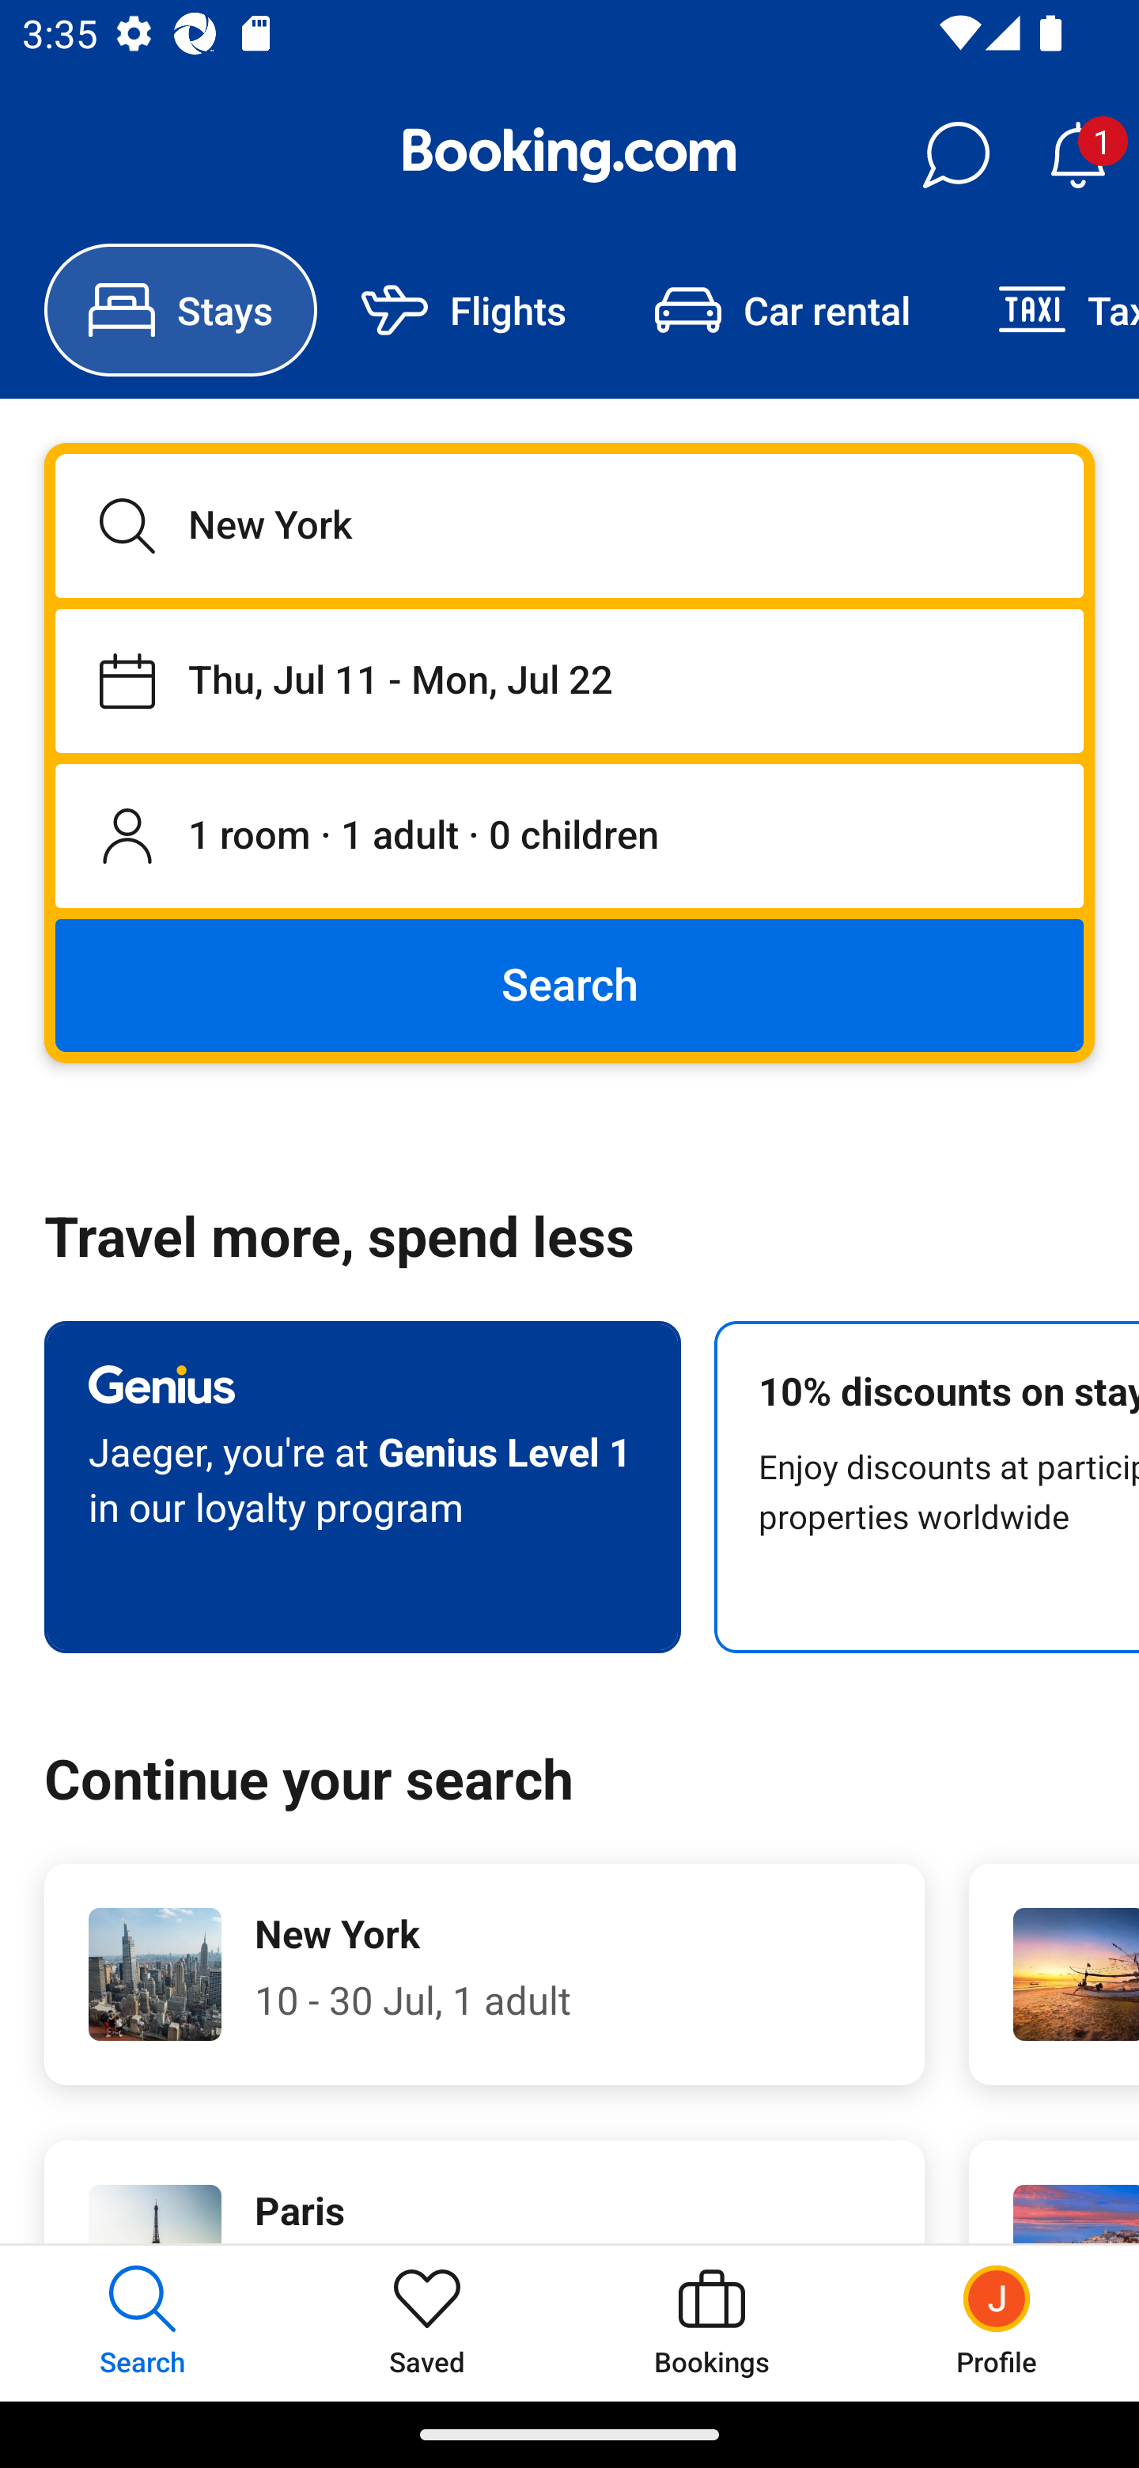  Describe the element at coordinates (569, 984) in the screenshot. I see `Search` at that location.